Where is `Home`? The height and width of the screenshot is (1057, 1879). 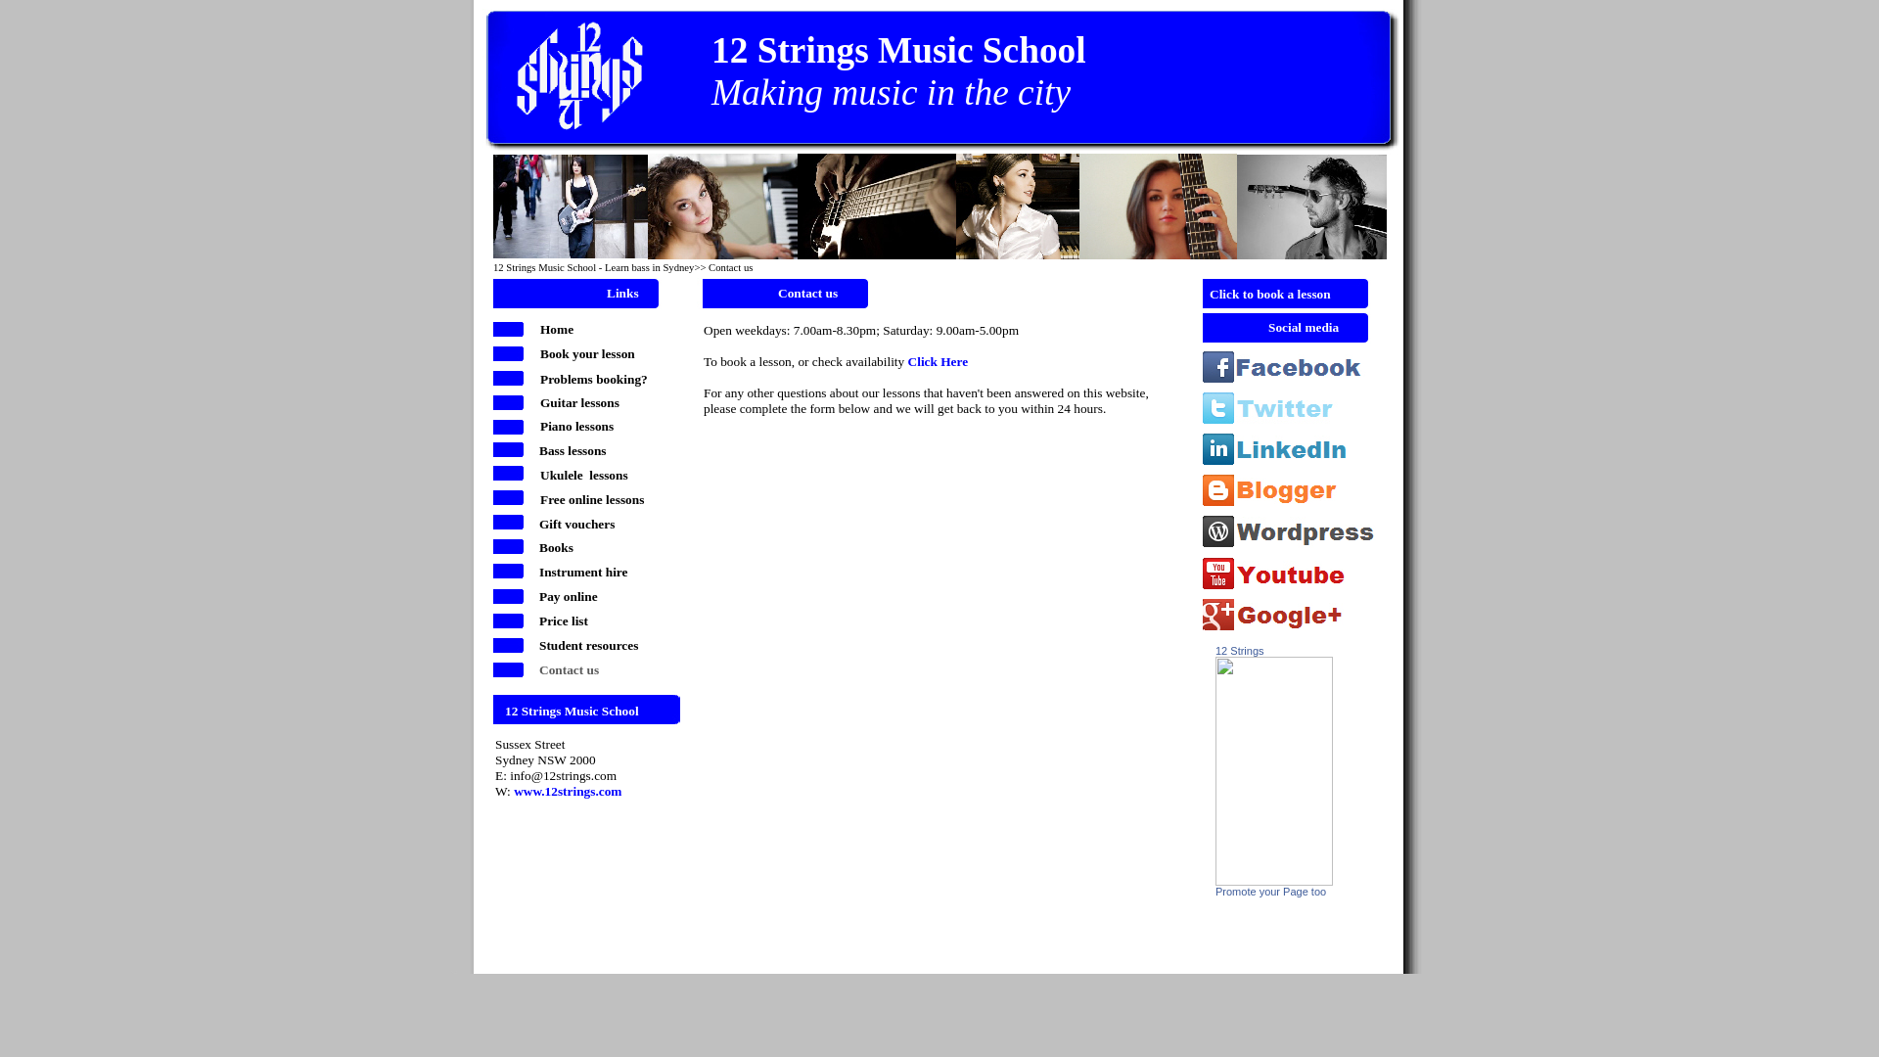 Home is located at coordinates (511, 331).